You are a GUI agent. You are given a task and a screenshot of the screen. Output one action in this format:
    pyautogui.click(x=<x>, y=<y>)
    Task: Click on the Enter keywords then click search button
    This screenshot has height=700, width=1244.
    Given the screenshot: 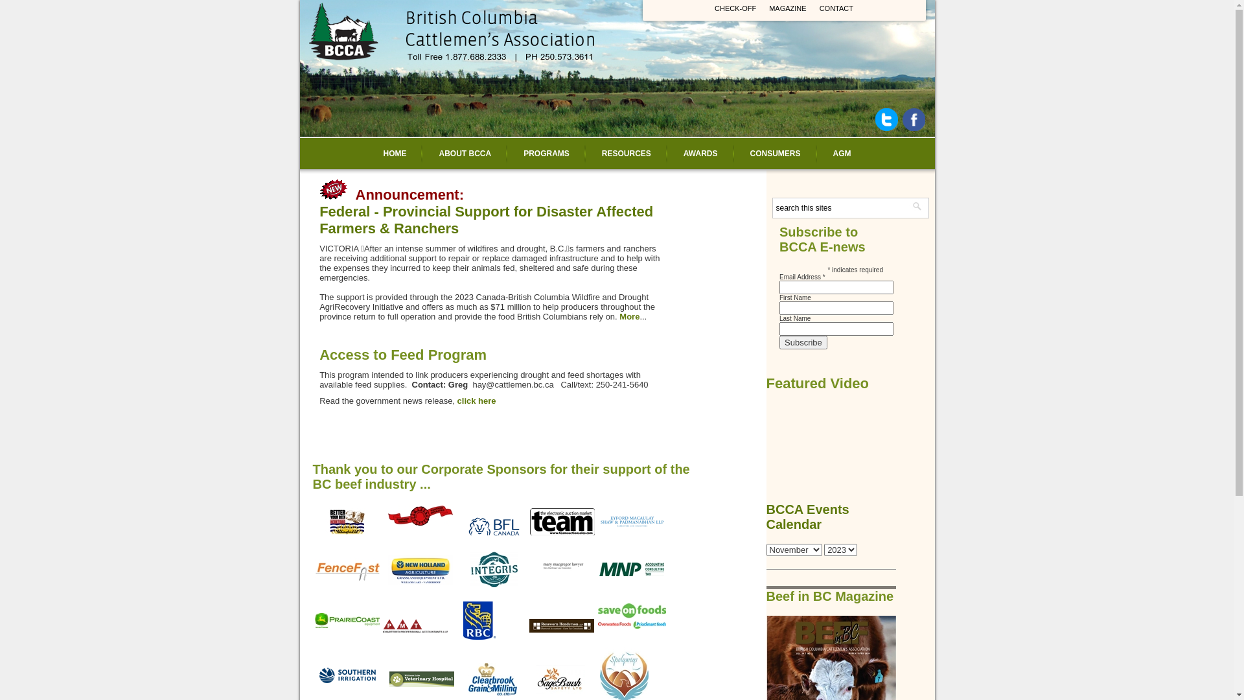 What is the action you would take?
    pyautogui.click(x=840, y=208)
    